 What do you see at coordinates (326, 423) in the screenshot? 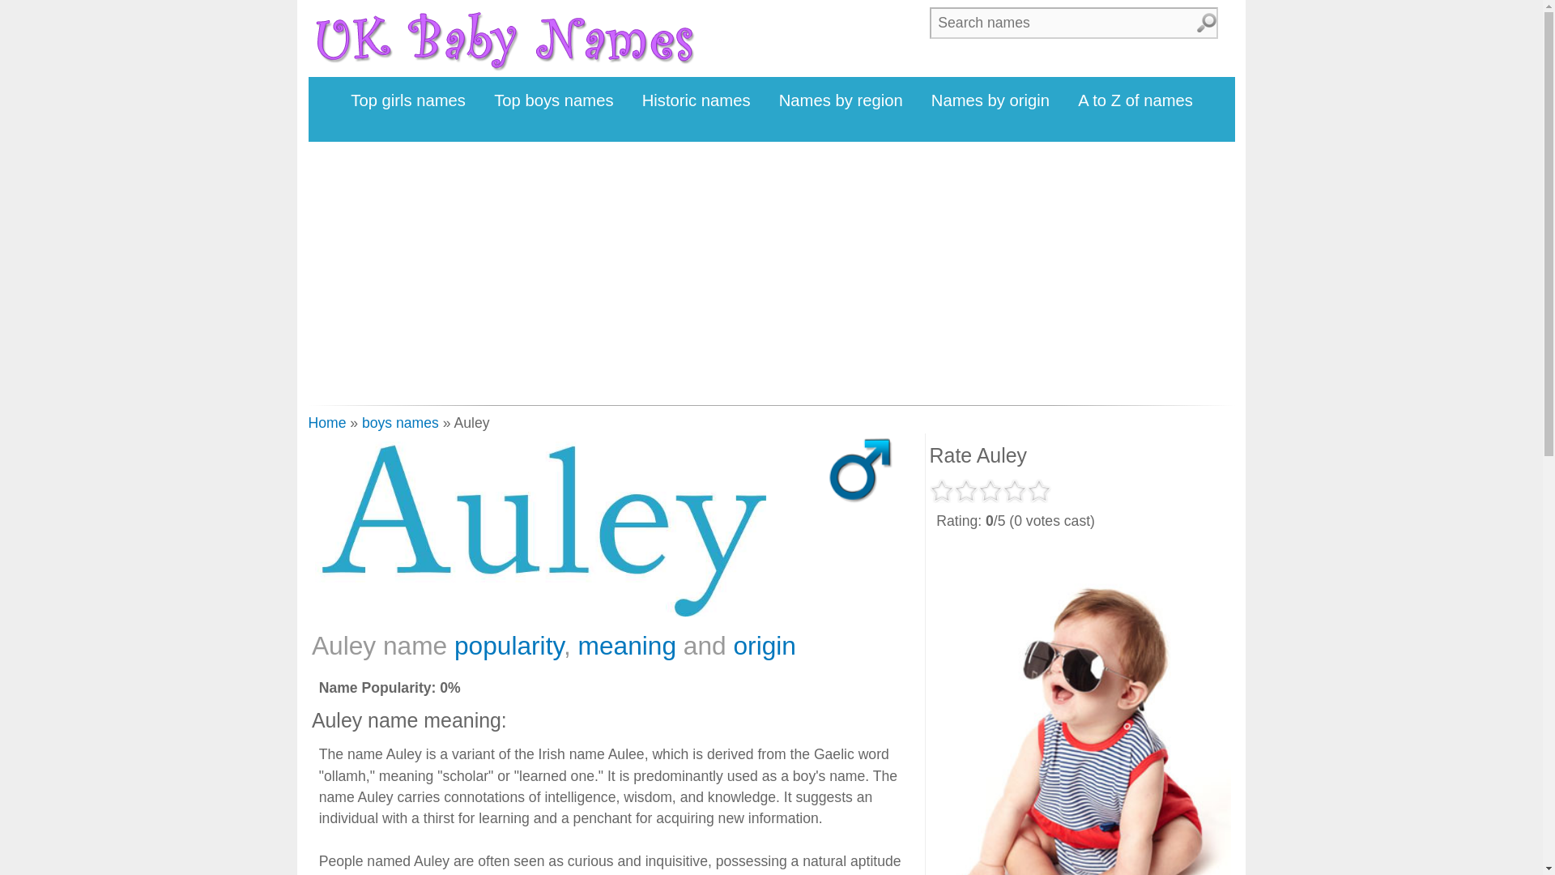
I see `Home` at bounding box center [326, 423].